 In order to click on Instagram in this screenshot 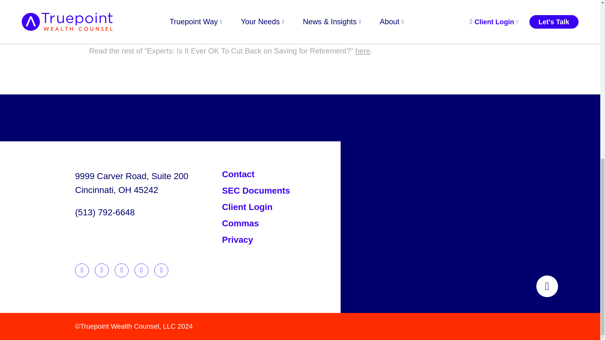, I will do `click(141, 270)`.